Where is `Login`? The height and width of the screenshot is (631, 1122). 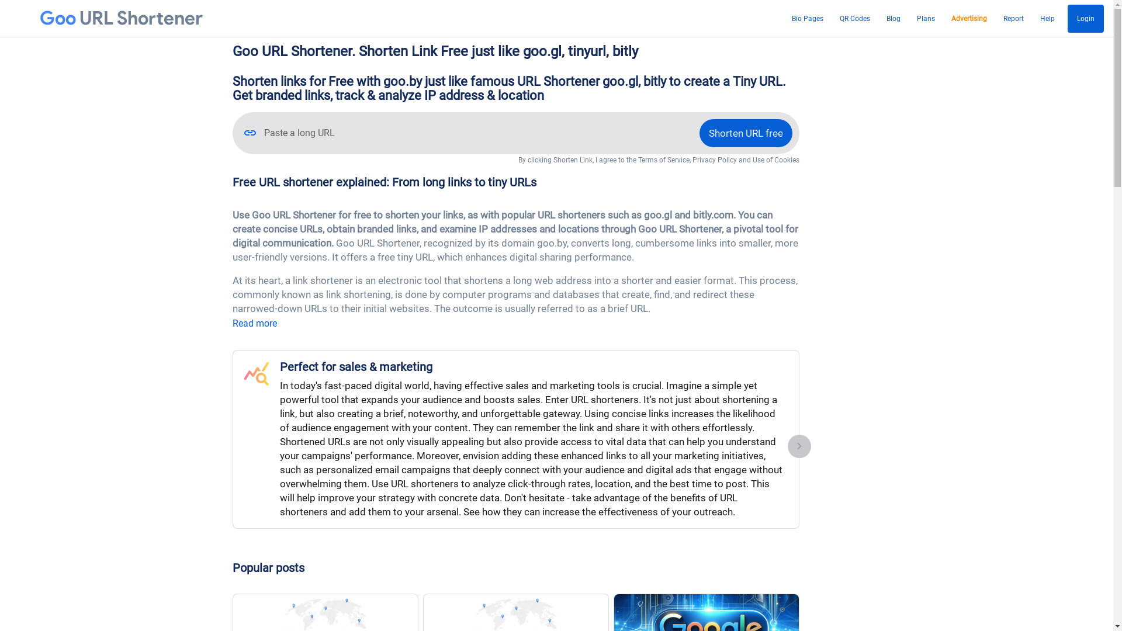 Login is located at coordinates (1086, 19).